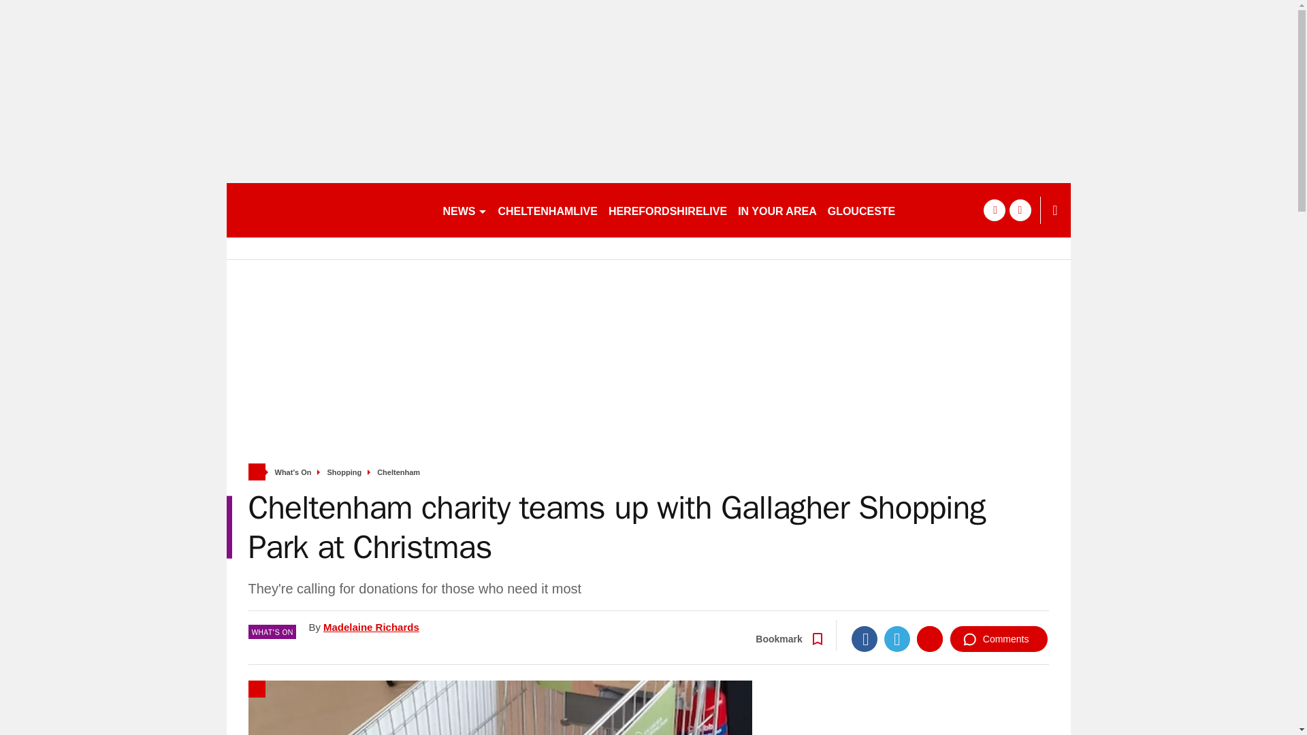  I want to click on HEREFORDSHIRELIVE, so click(667, 210).